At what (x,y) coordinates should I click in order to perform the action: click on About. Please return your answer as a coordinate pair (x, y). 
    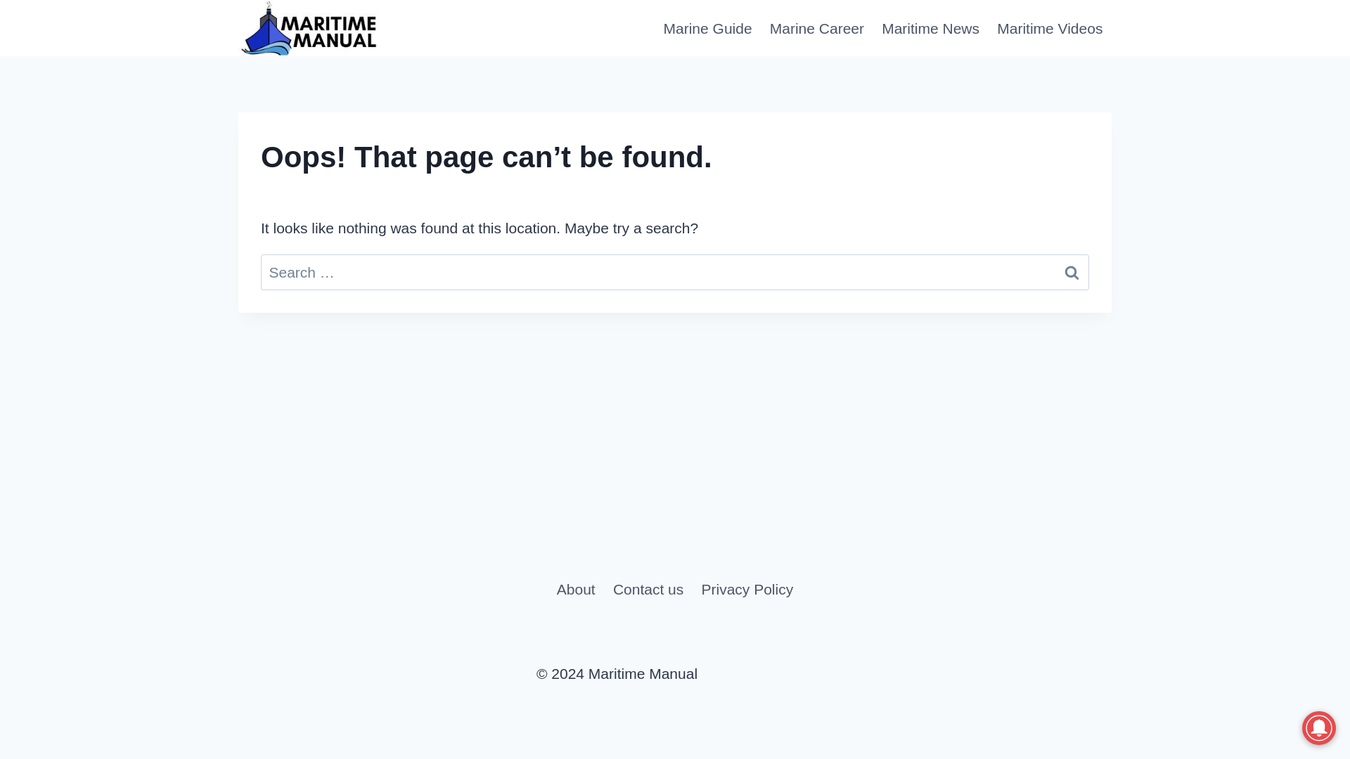
    Looking at the image, I should click on (575, 589).